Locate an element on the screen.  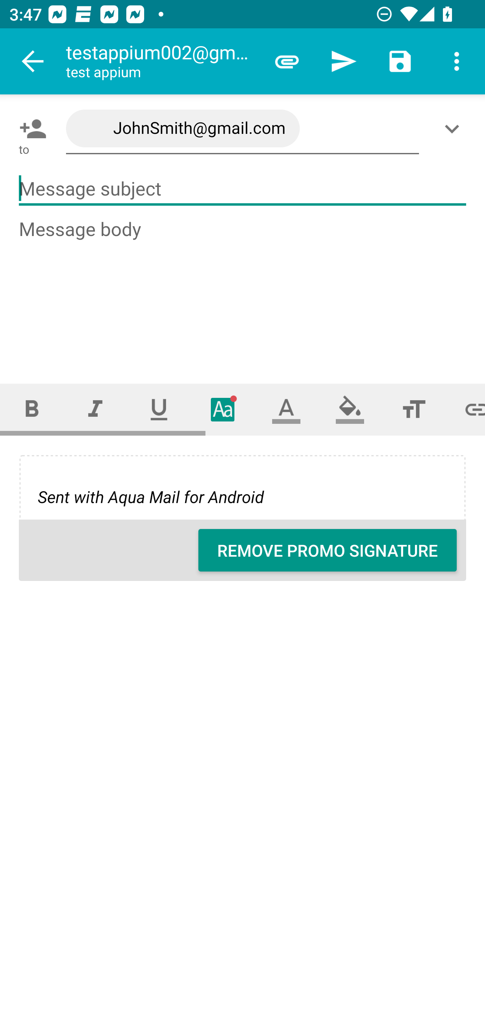
Typeface (font) is located at coordinates (223, 409).